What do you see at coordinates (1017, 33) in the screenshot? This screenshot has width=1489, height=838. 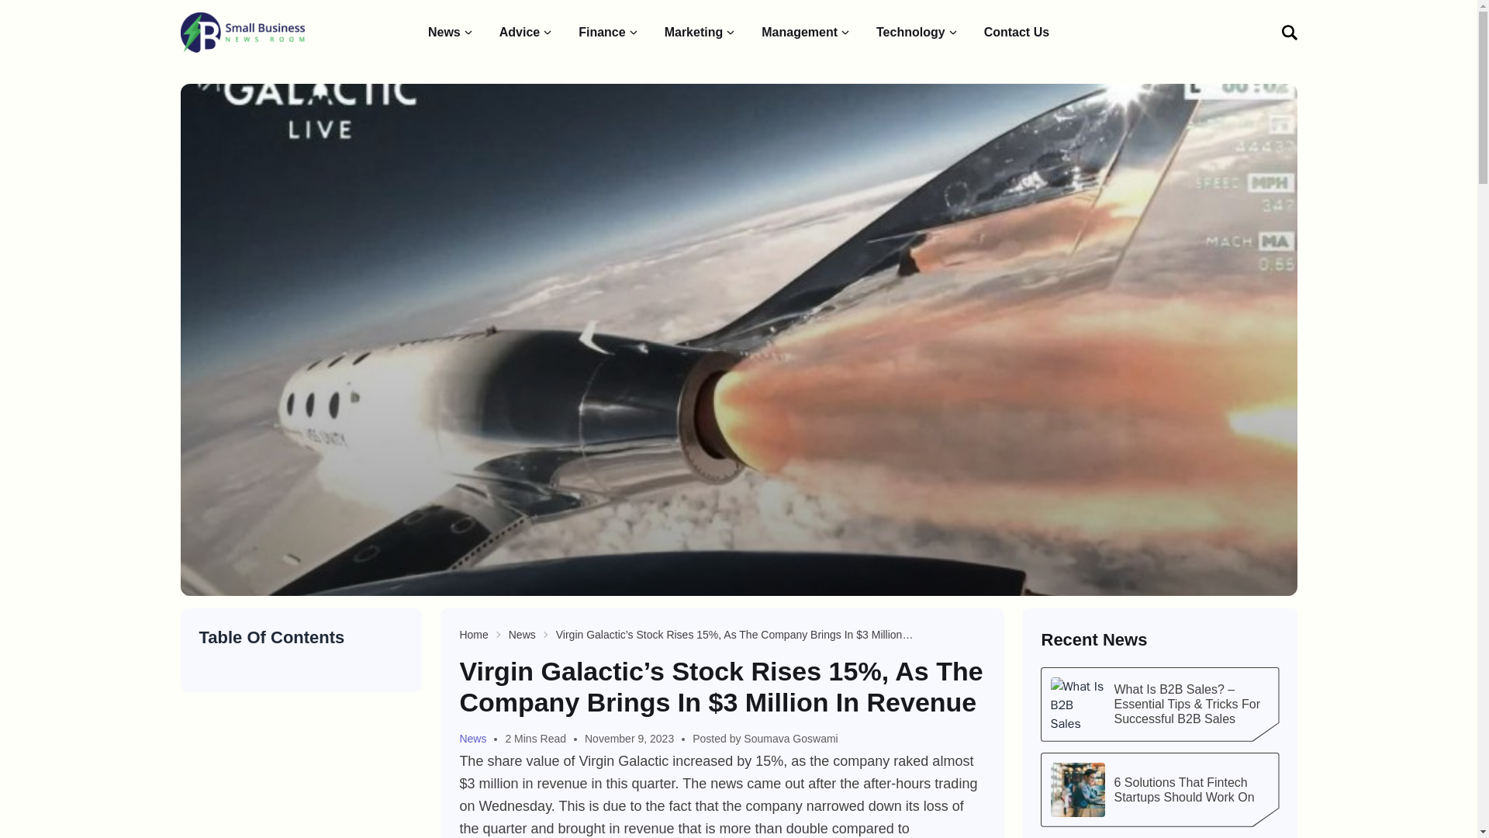 I see `Contact Us` at bounding box center [1017, 33].